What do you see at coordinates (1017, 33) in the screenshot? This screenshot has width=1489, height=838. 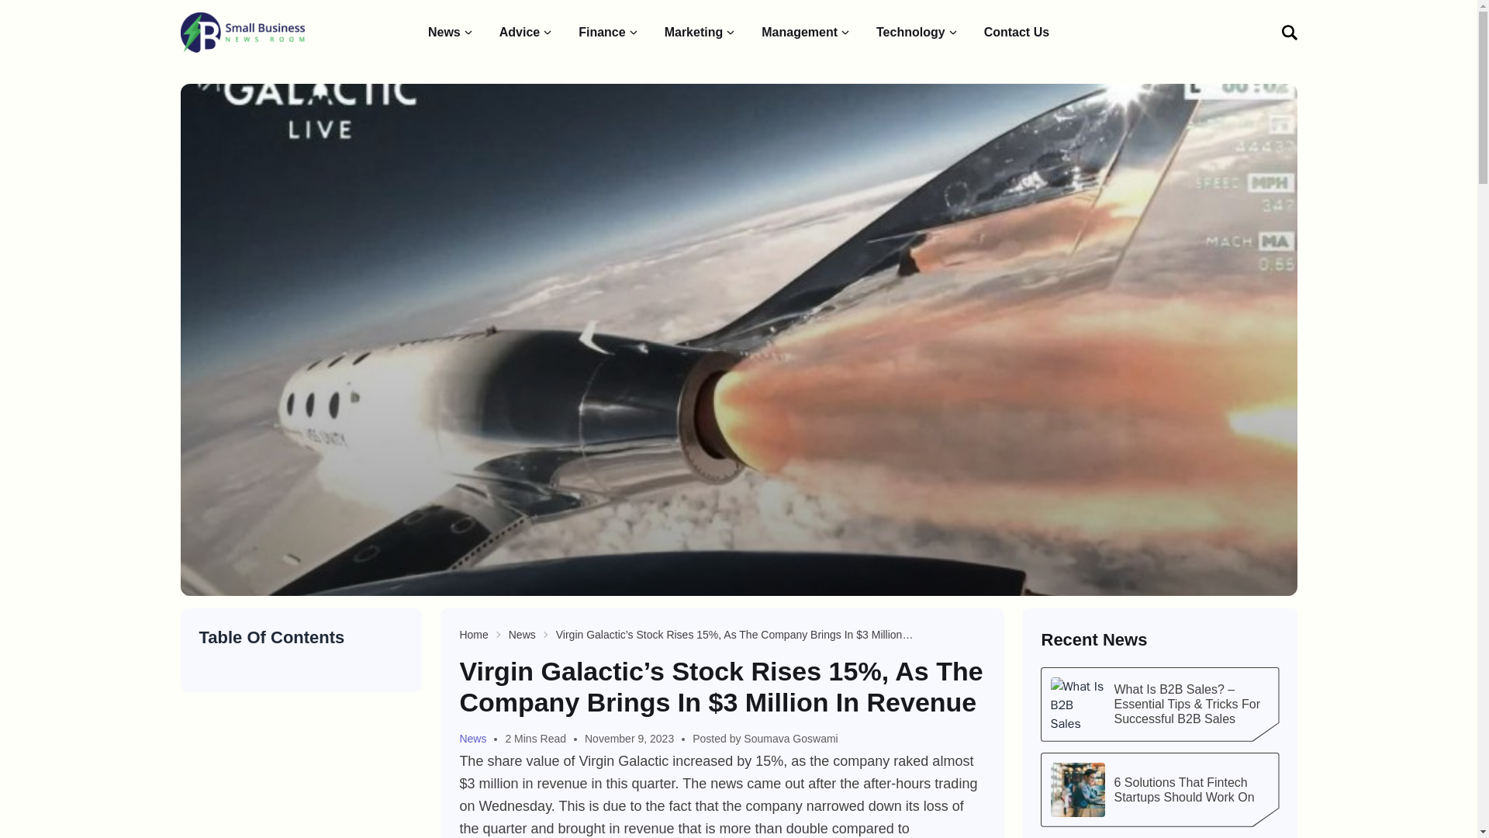 I see `Contact Us` at bounding box center [1017, 33].